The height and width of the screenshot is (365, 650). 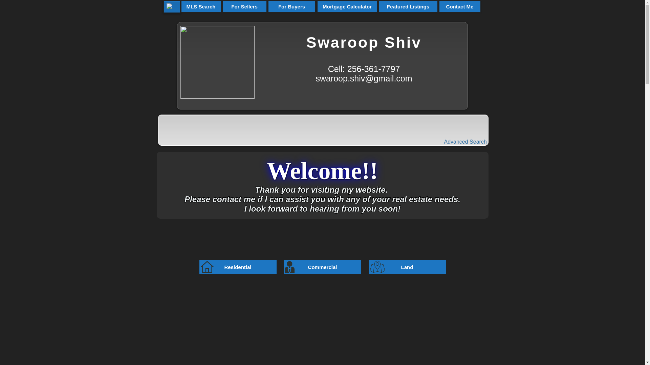 What do you see at coordinates (471, 142) in the screenshot?
I see `Advanced Search       ` at bounding box center [471, 142].